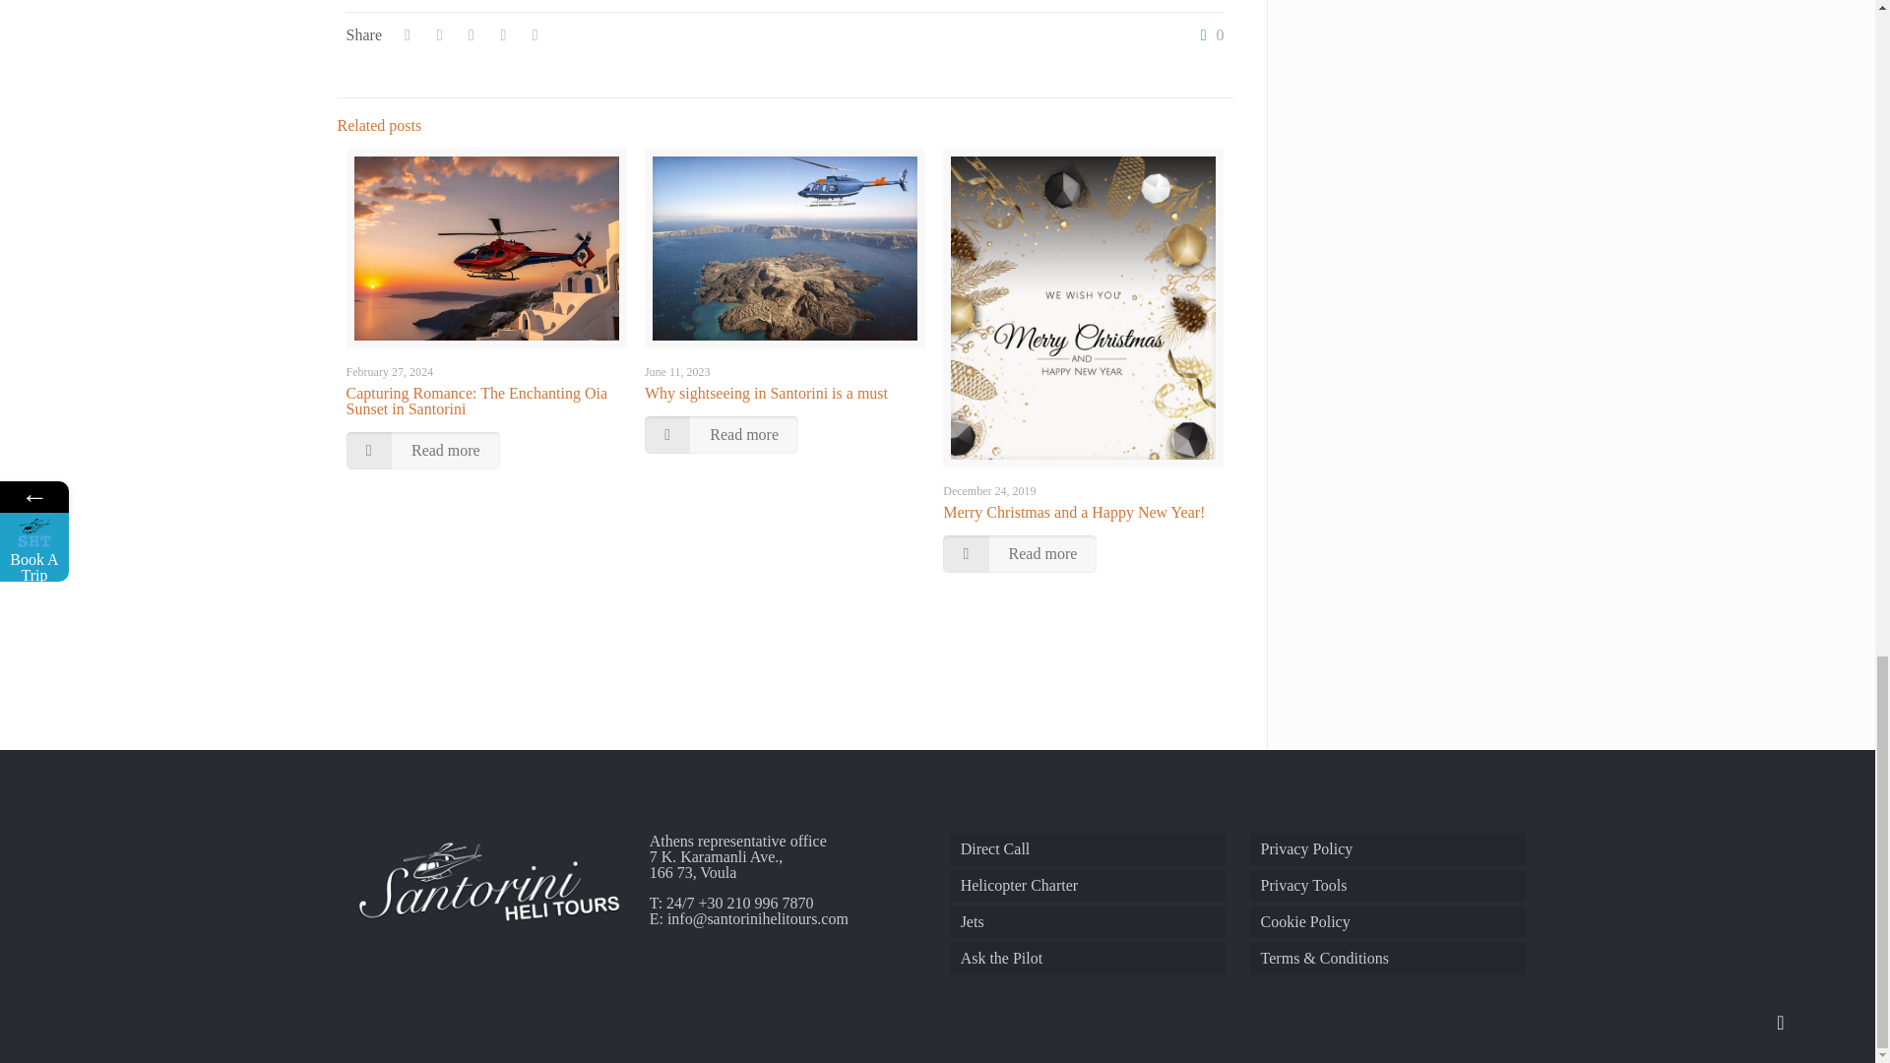  What do you see at coordinates (476, 401) in the screenshot?
I see `Capturing Romance: The Enchanting Oia Sunset in Santorini` at bounding box center [476, 401].